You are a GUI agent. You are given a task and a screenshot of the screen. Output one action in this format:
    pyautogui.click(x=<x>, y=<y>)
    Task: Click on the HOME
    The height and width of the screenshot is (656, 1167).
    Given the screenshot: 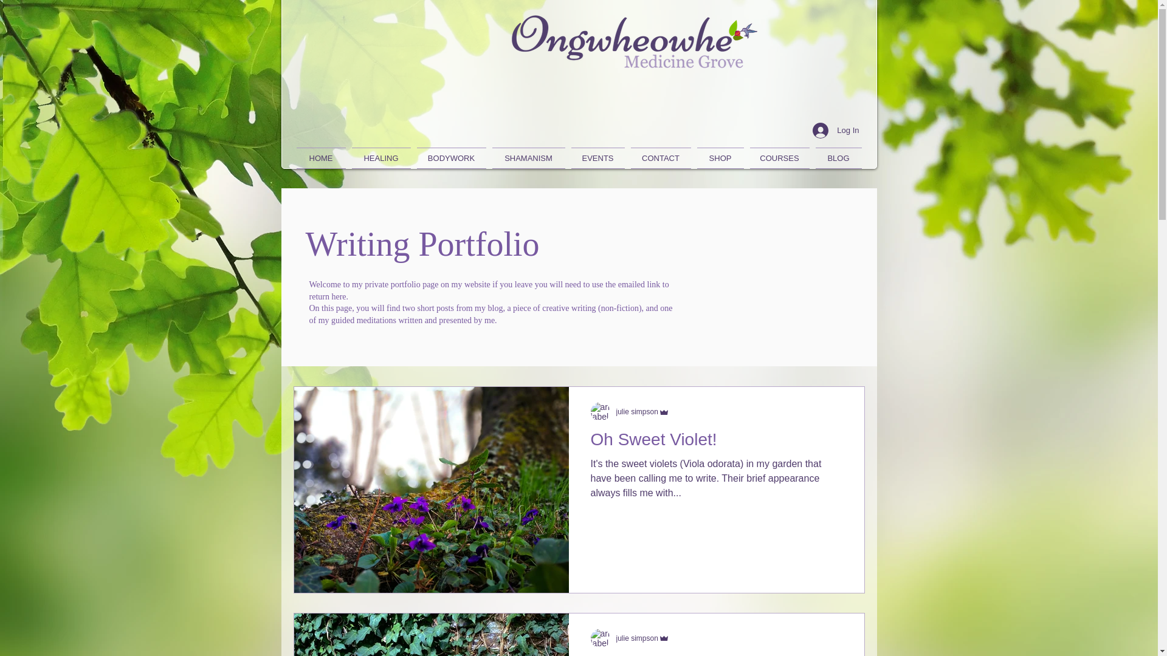 What is the action you would take?
    pyautogui.click(x=322, y=158)
    